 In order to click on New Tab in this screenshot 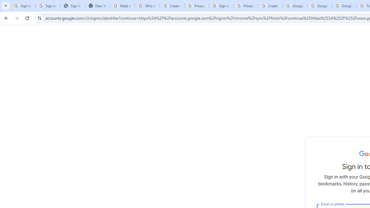, I will do `click(98, 6)`.